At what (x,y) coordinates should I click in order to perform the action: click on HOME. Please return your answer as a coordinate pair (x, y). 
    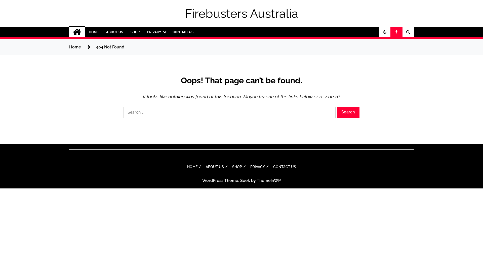
    Looking at the image, I should click on (193, 167).